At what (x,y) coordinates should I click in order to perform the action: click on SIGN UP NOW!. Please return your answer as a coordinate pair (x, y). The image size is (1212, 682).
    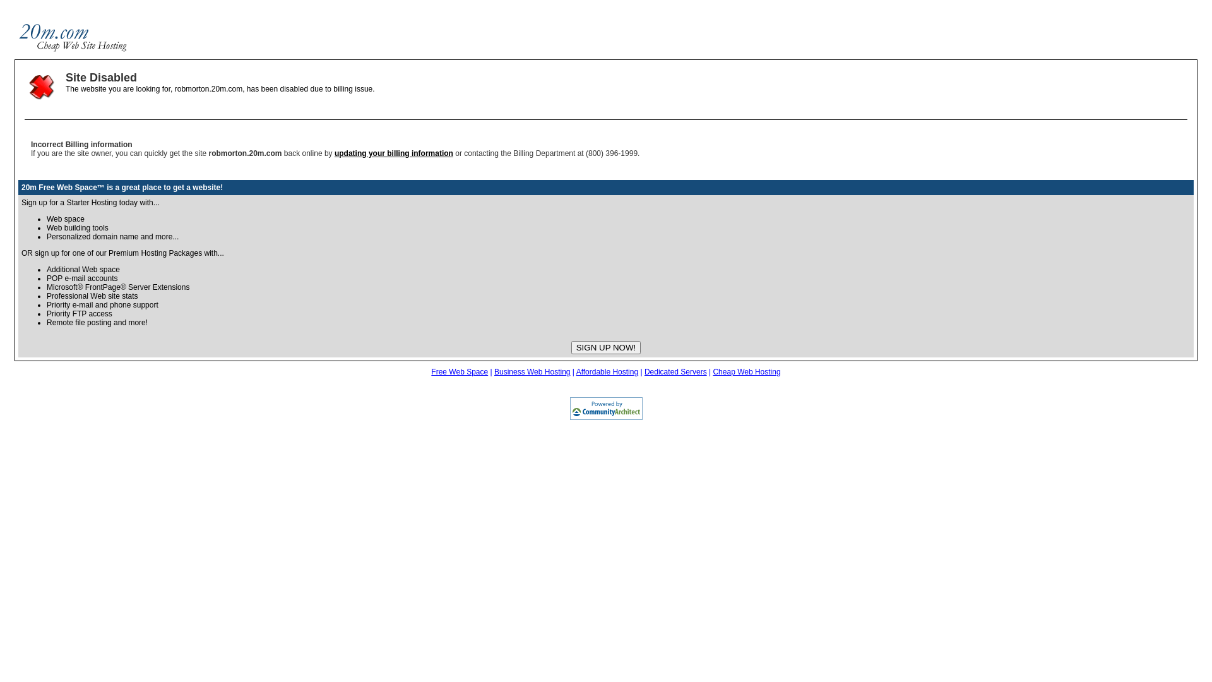
    Looking at the image, I should click on (606, 347).